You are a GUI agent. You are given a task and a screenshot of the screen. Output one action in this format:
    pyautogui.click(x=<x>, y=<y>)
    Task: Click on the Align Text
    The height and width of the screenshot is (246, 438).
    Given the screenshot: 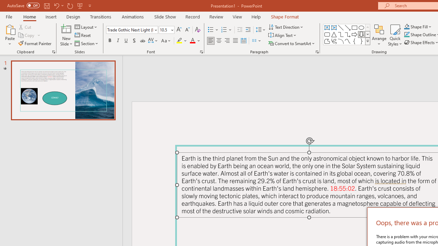 What is the action you would take?
    pyautogui.click(x=283, y=36)
    